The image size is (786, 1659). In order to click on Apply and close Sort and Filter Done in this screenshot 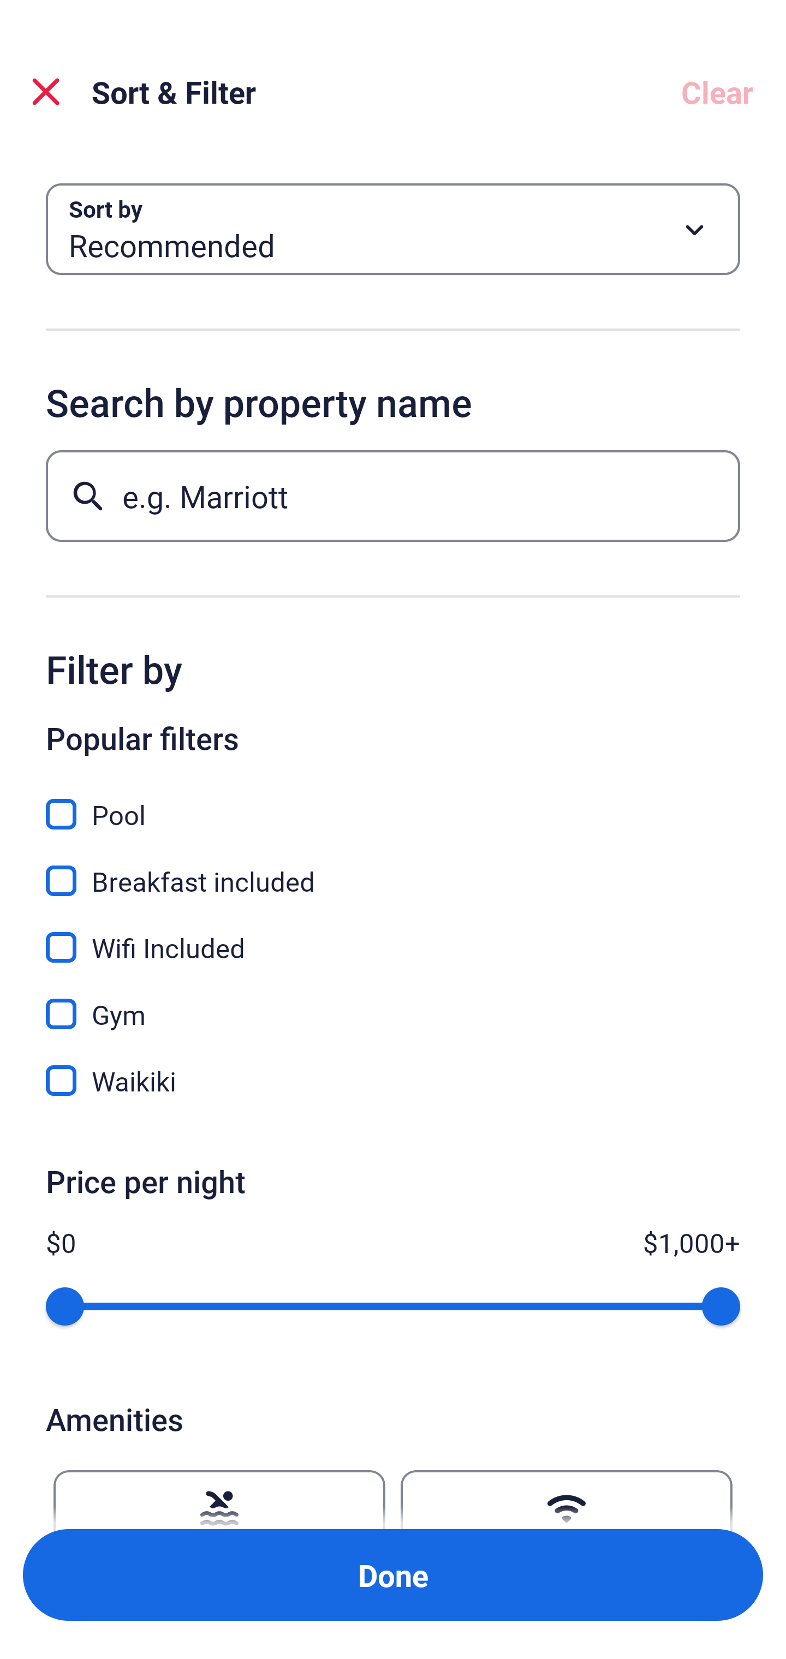, I will do `click(393, 1575)`.